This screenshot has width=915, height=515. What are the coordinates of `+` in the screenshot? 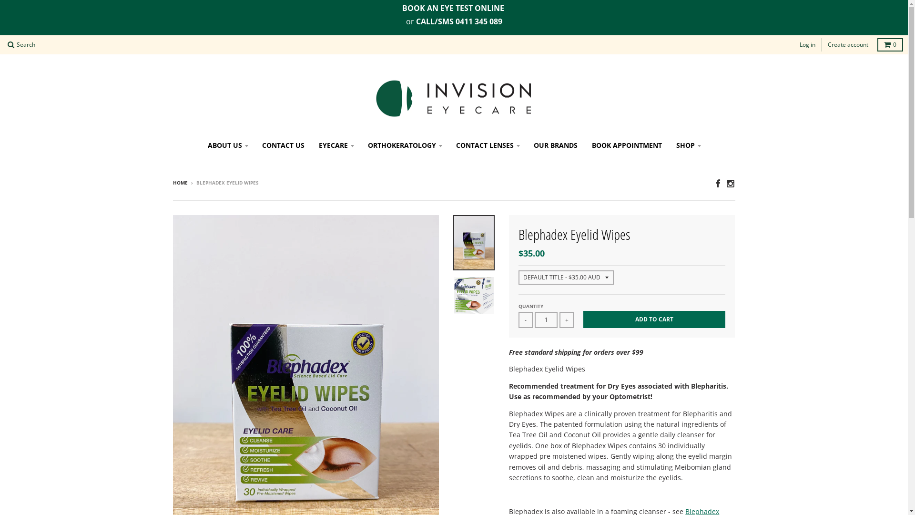 It's located at (567, 320).